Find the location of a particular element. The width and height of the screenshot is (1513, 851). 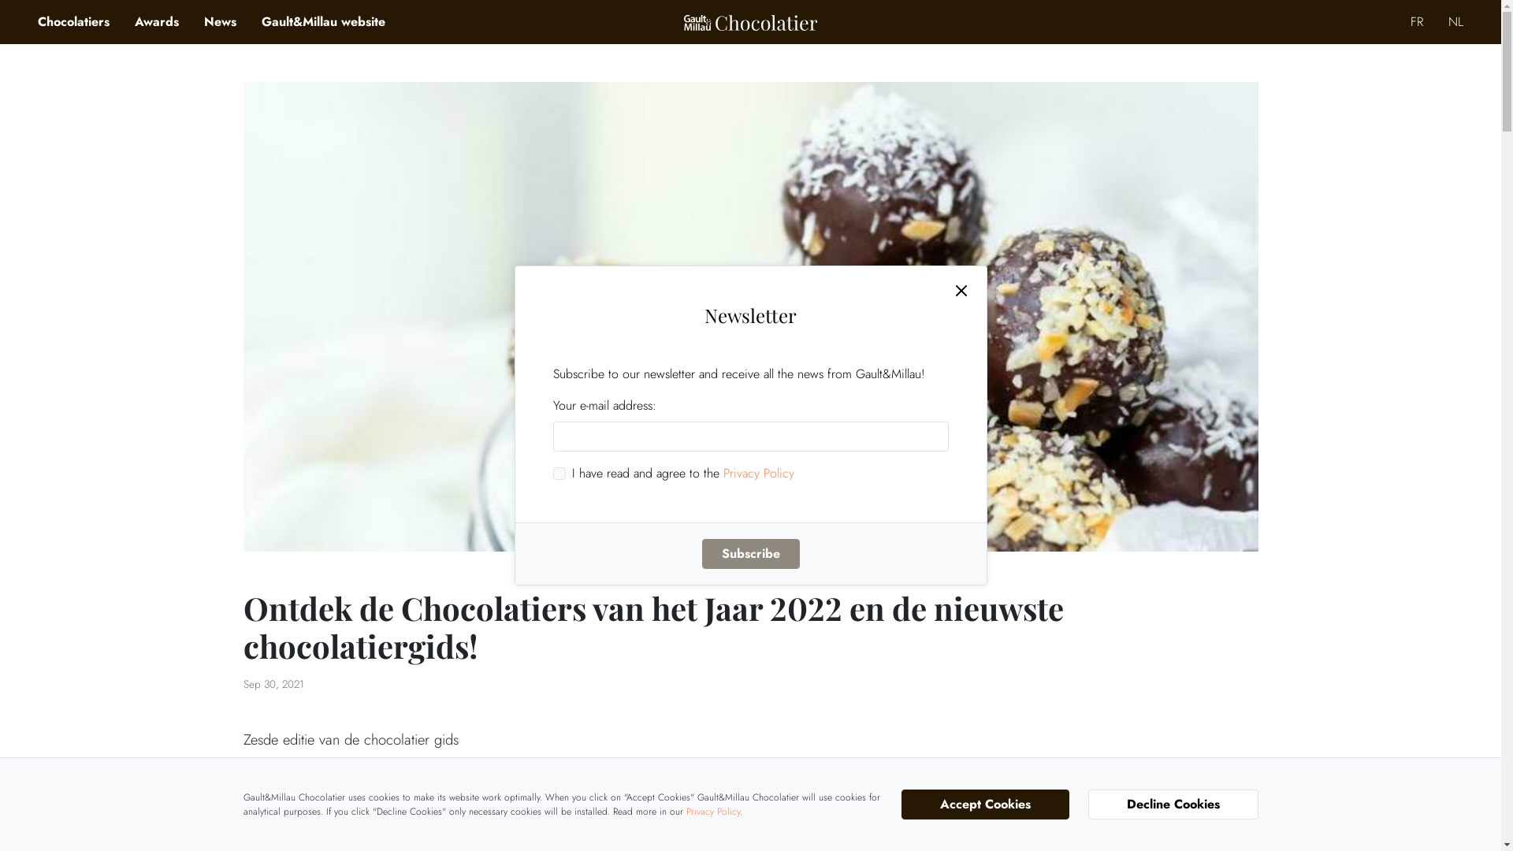

Chocolatiers is located at coordinates (74, 22).